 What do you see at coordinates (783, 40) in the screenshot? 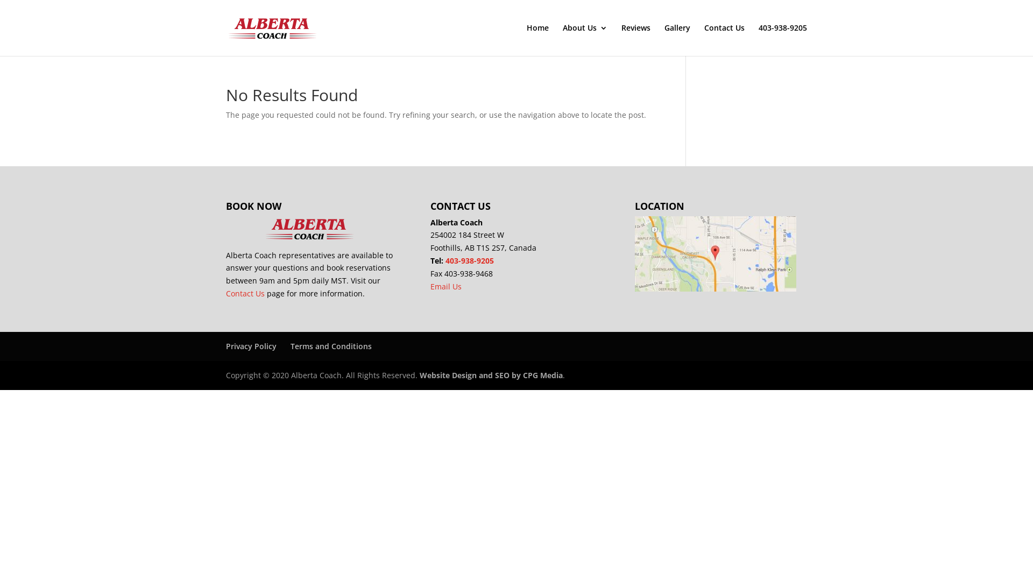
I see `403-938-9205` at bounding box center [783, 40].